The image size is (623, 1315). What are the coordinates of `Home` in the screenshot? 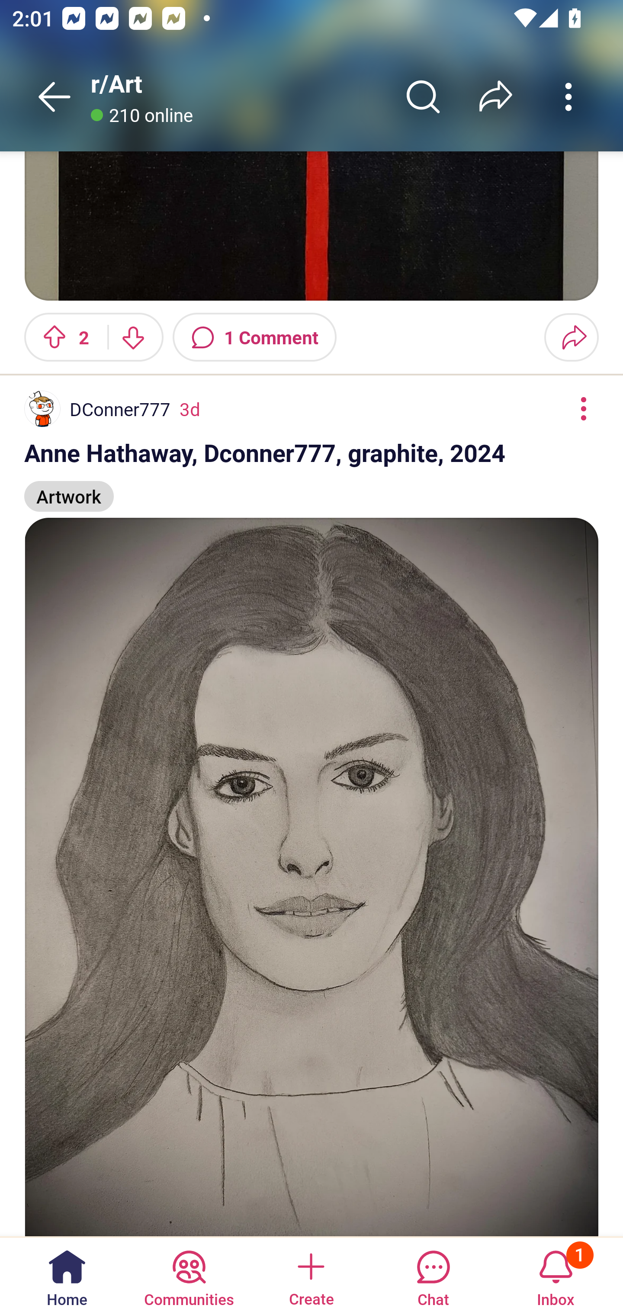 It's located at (67, 1275).